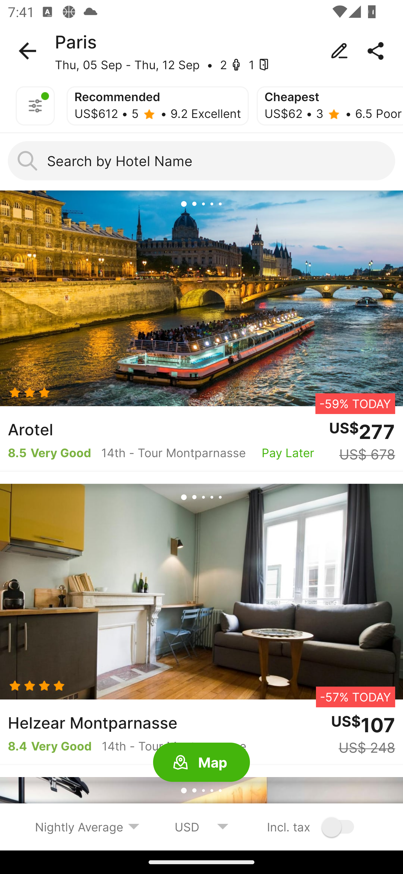 The height and width of the screenshot is (874, 403). What do you see at coordinates (87, 827) in the screenshot?
I see `Nightly Average` at bounding box center [87, 827].